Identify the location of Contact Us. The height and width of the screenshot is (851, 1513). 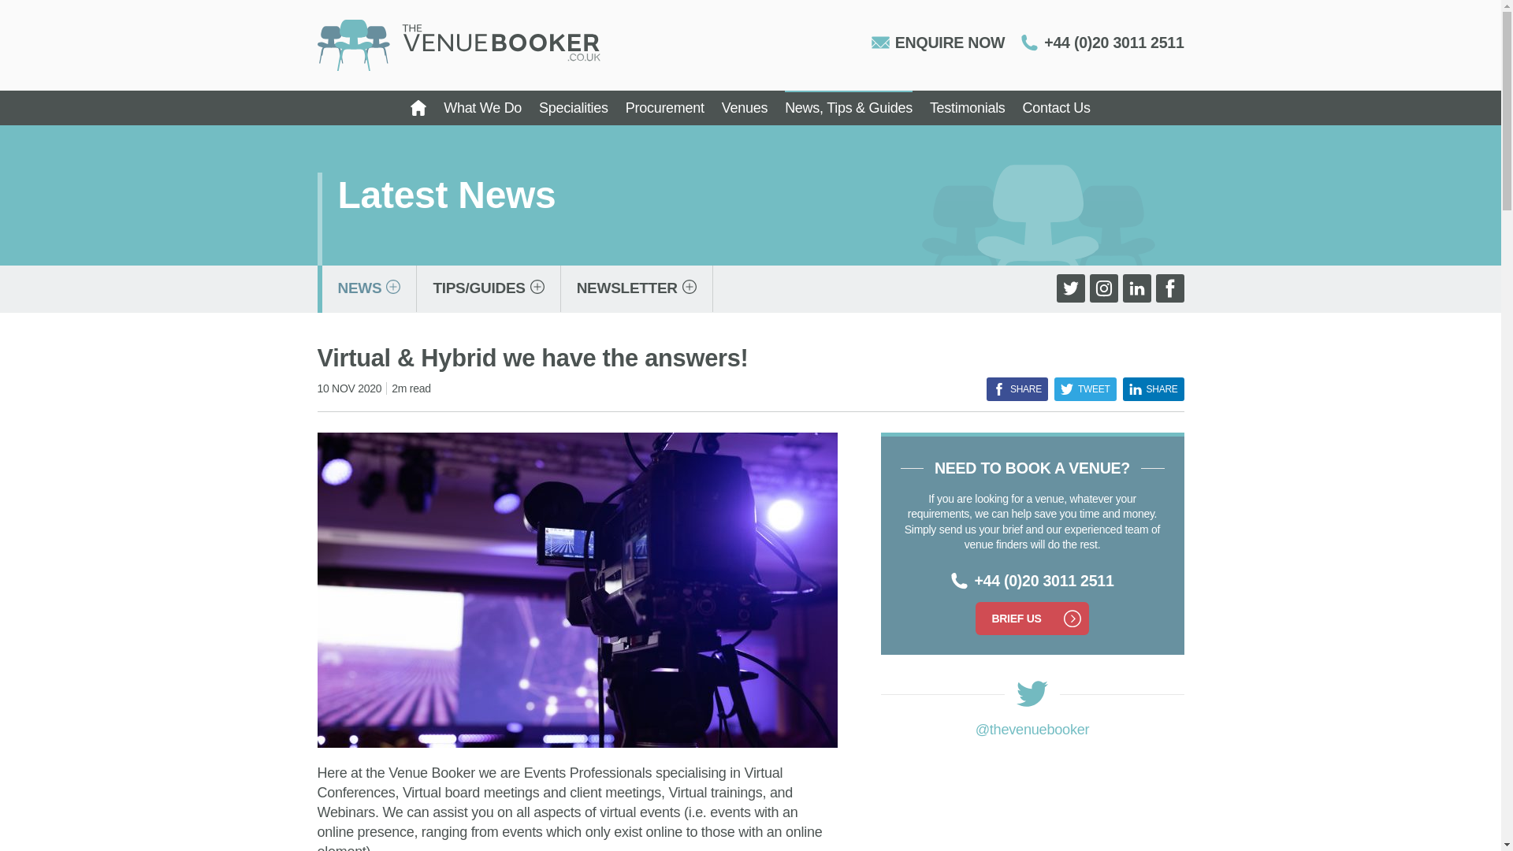
(1056, 107).